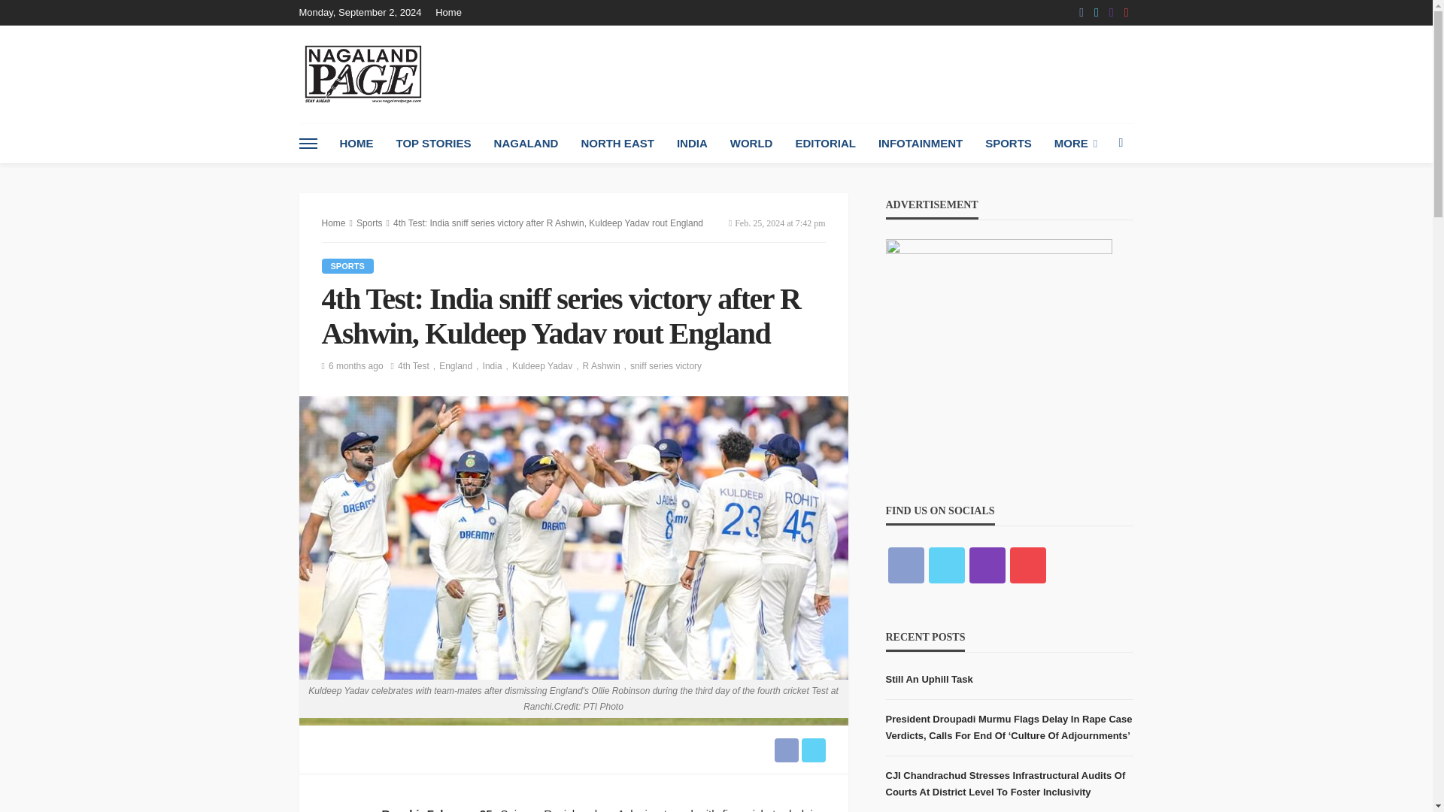 This screenshot has height=812, width=1444. What do you see at coordinates (526, 144) in the screenshot?
I see `NAGALAND` at bounding box center [526, 144].